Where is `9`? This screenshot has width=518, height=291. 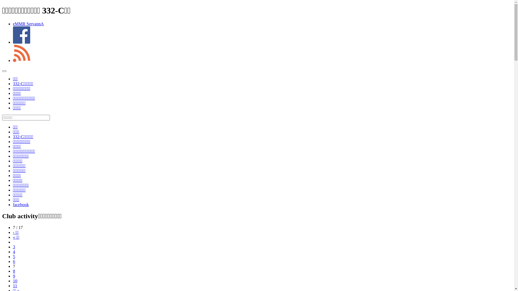
9 is located at coordinates (14, 276).